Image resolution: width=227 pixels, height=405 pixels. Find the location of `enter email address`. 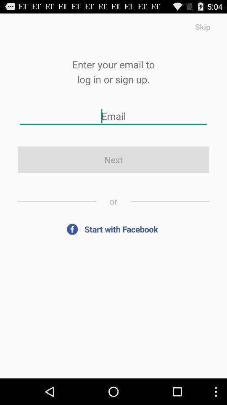

enter email address is located at coordinates (113, 116).